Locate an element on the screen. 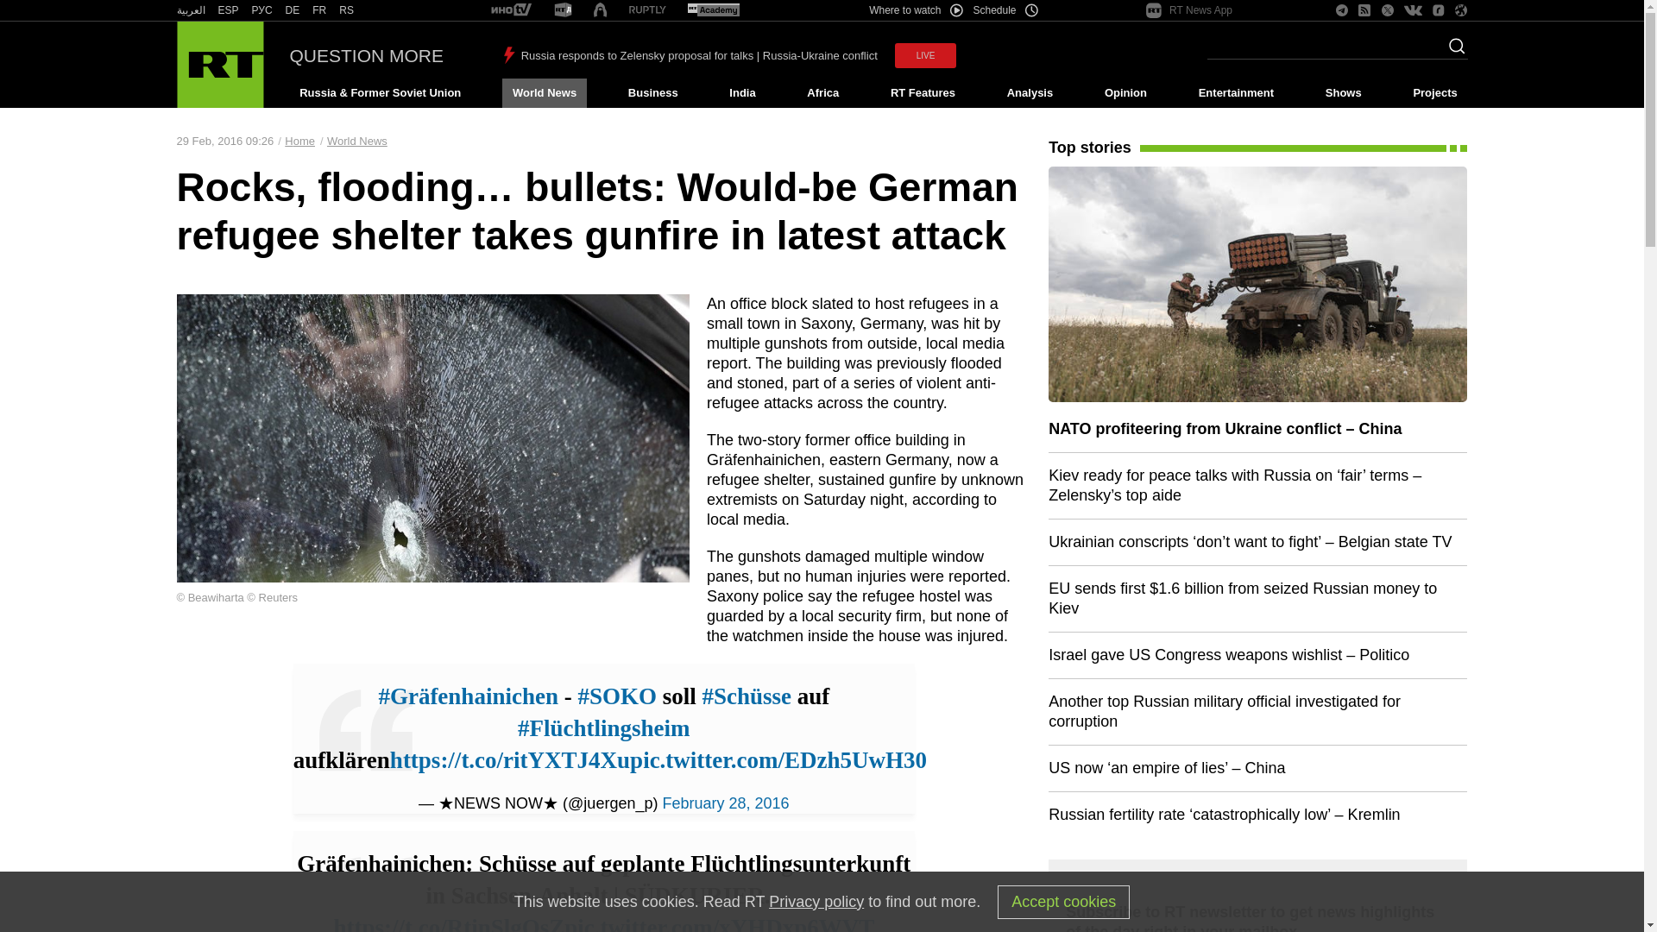 Image resolution: width=1657 pixels, height=932 pixels. Search is located at coordinates (1452, 51).